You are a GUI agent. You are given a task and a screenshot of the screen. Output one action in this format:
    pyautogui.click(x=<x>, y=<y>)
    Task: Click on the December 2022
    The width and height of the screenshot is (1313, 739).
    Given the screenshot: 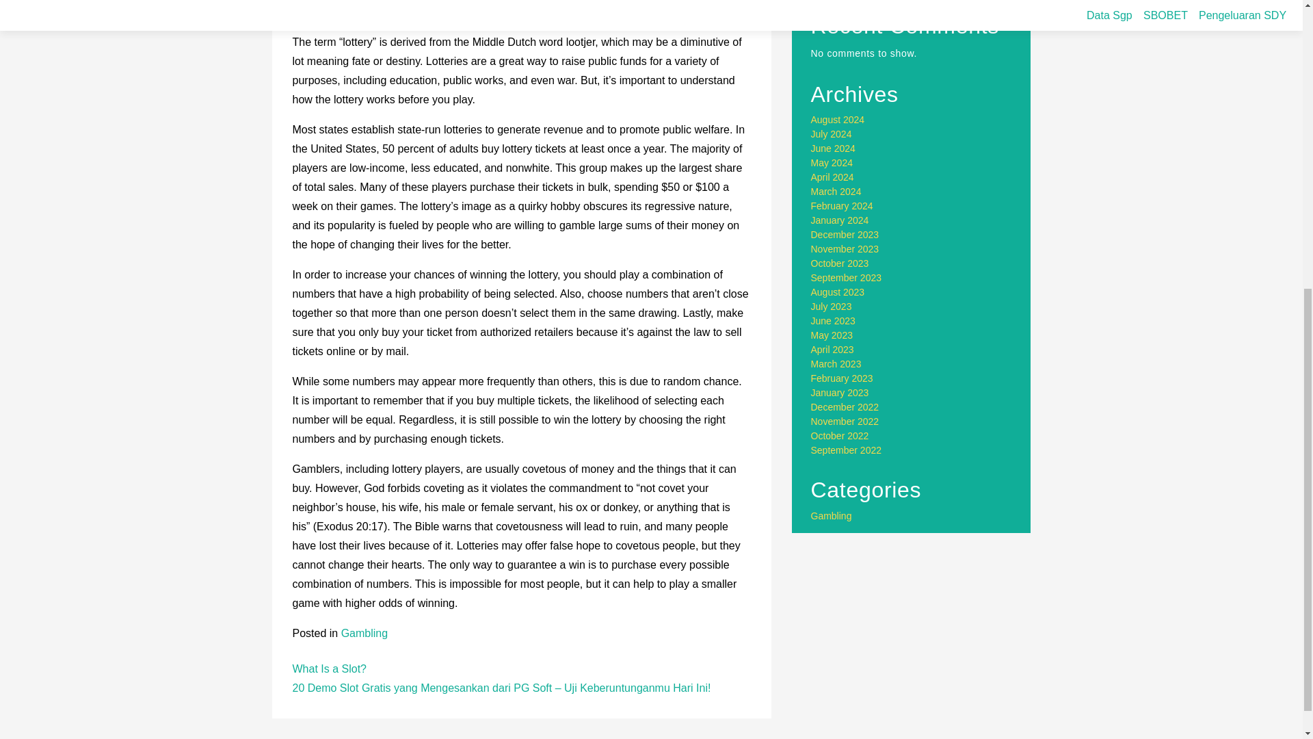 What is the action you would take?
    pyautogui.click(x=845, y=406)
    